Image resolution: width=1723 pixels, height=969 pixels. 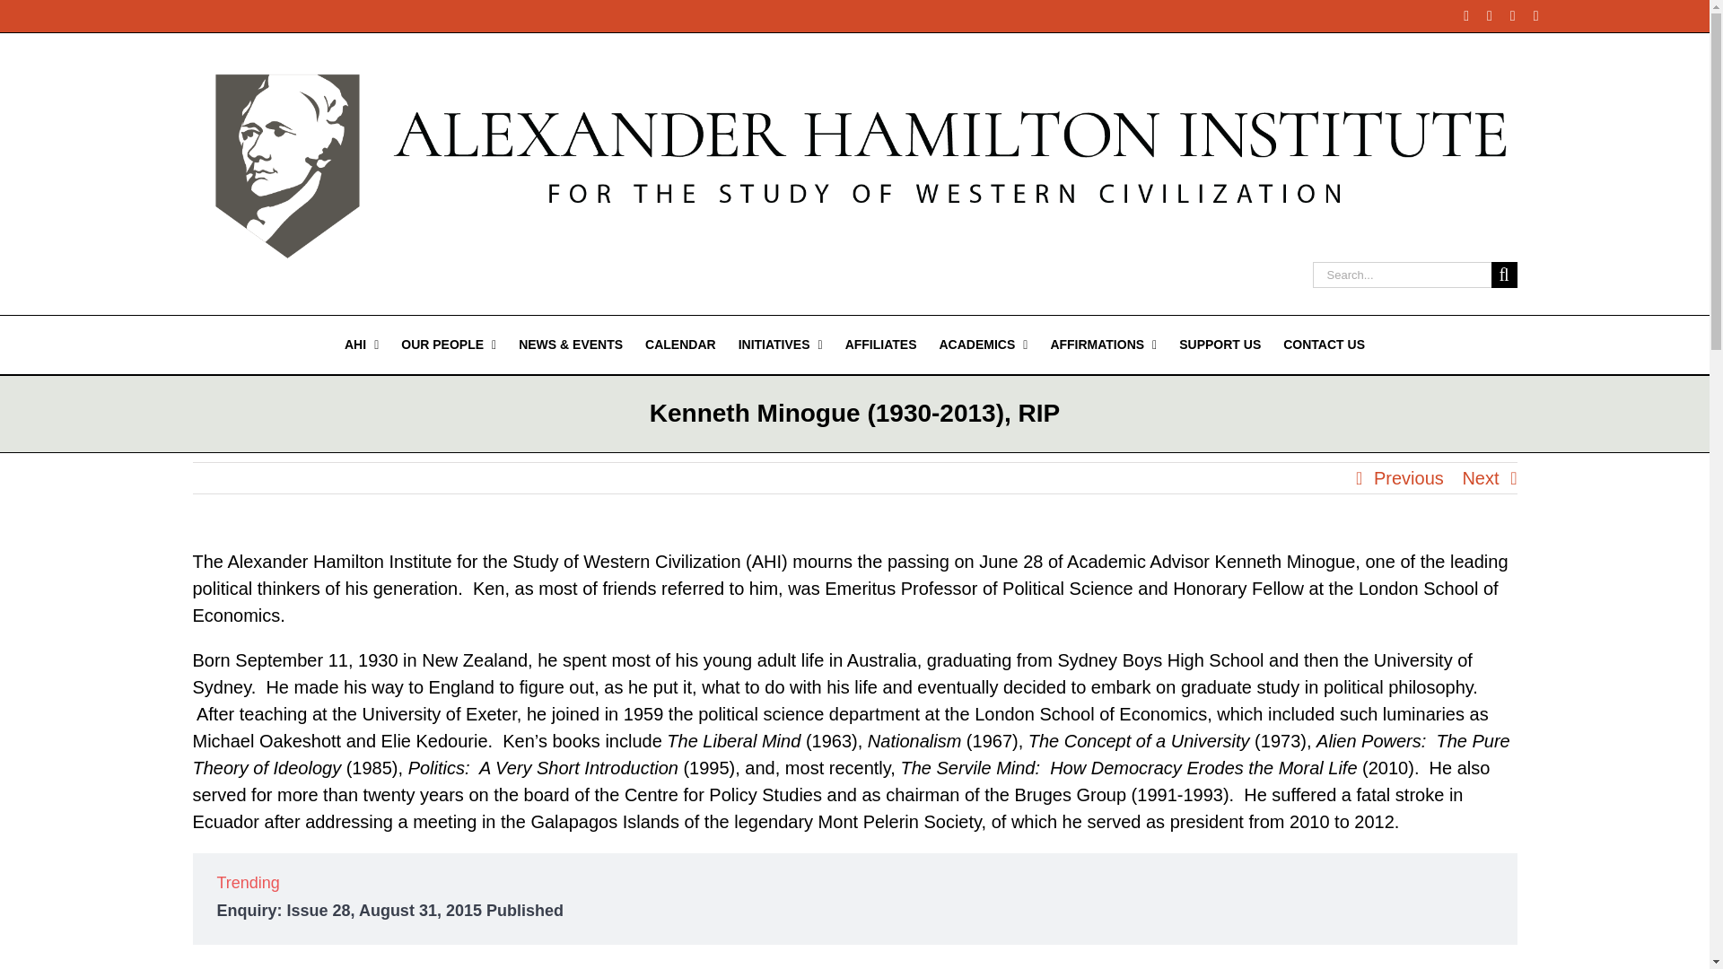 What do you see at coordinates (680, 345) in the screenshot?
I see `CALENDAR` at bounding box center [680, 345].